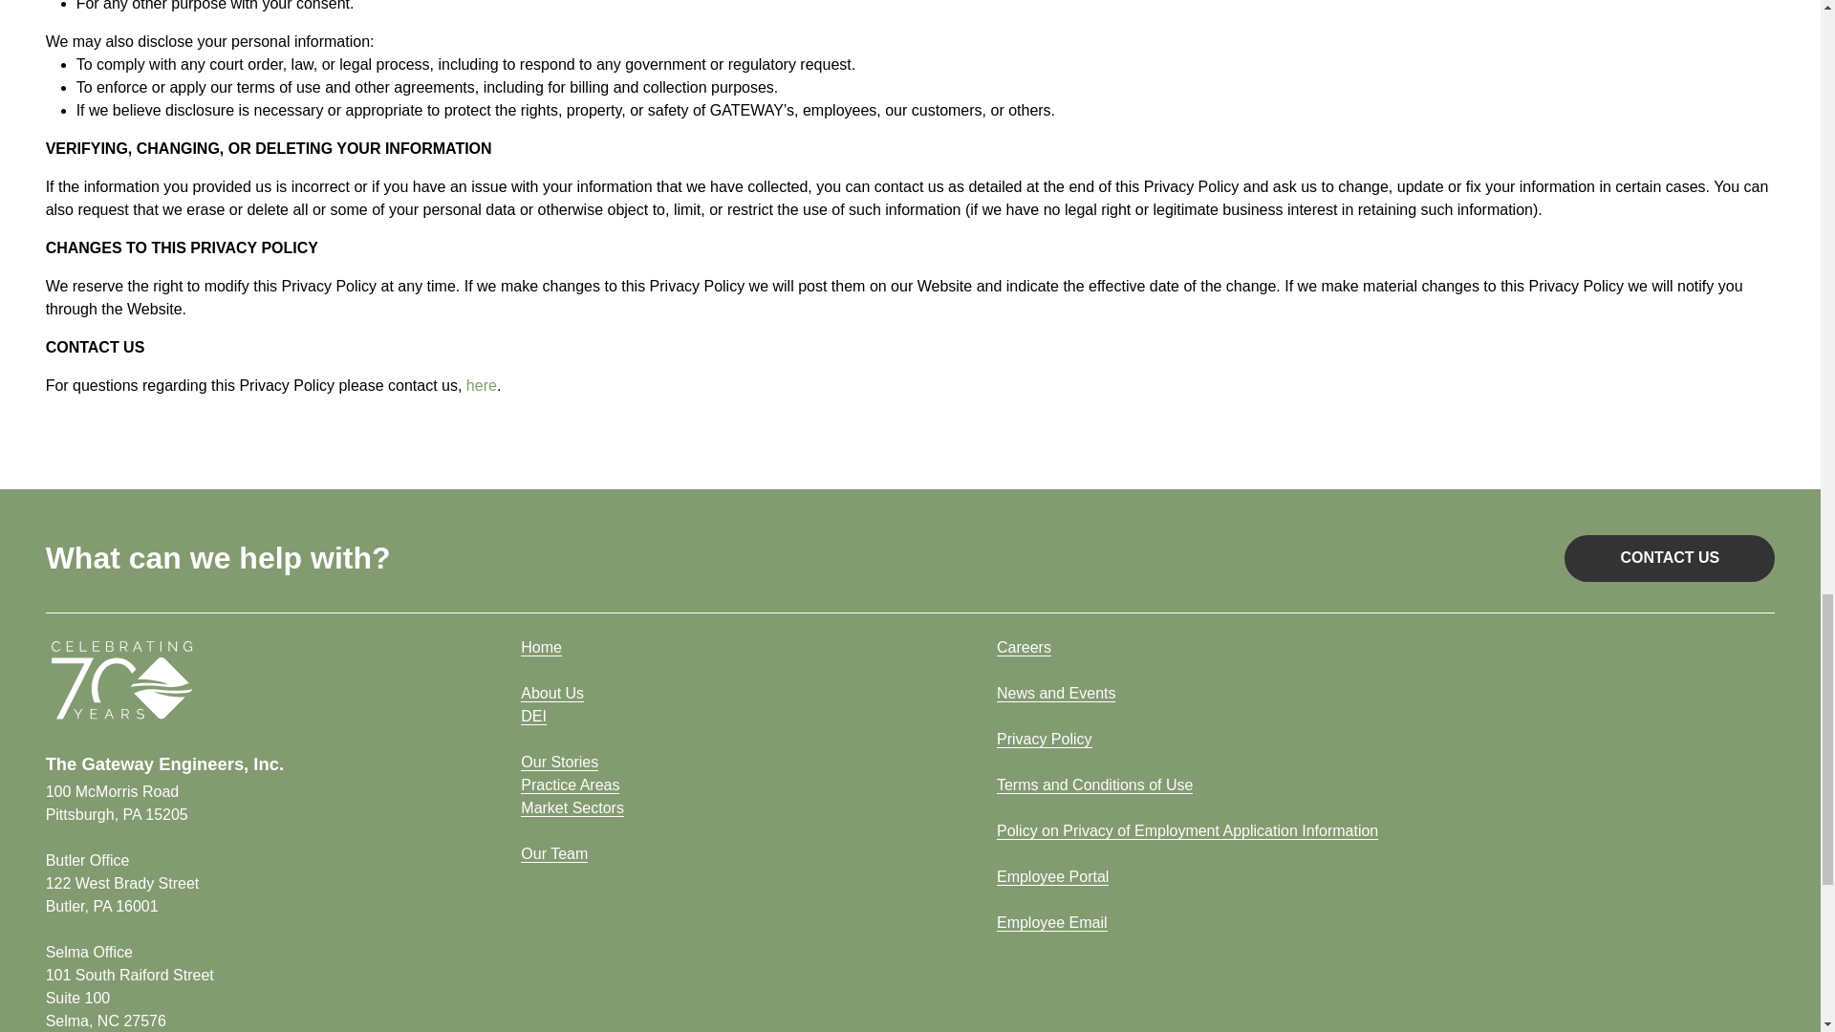  What do you see at coordinates (552, 694) in the screenshot?
I see `About Us` at bounding box center [552, 694].